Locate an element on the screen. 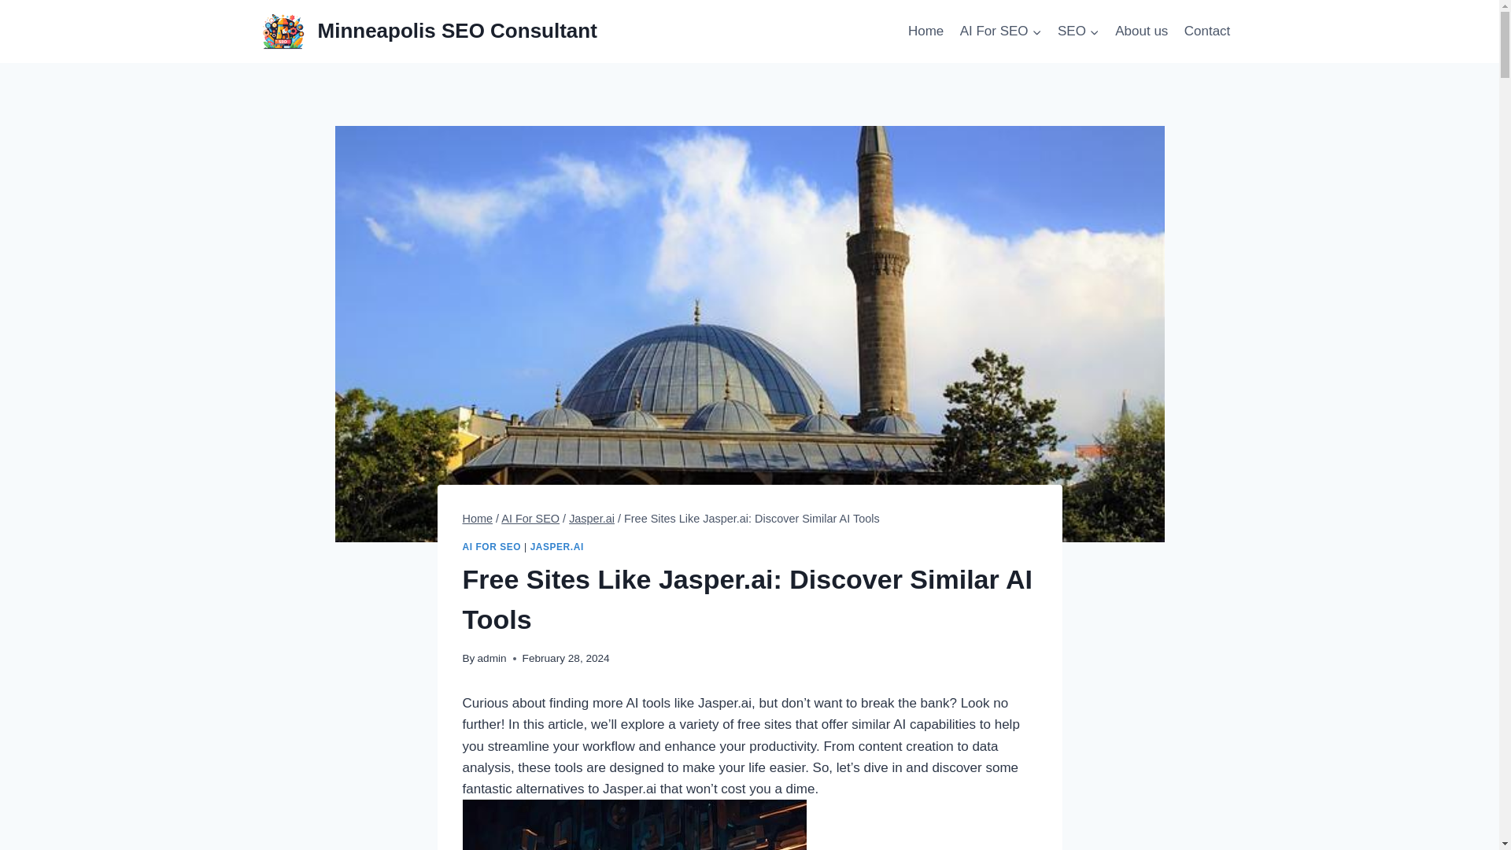 This screenshot has width=1511, height=850. AI FOR SEO is located at coordinates (491, 546).